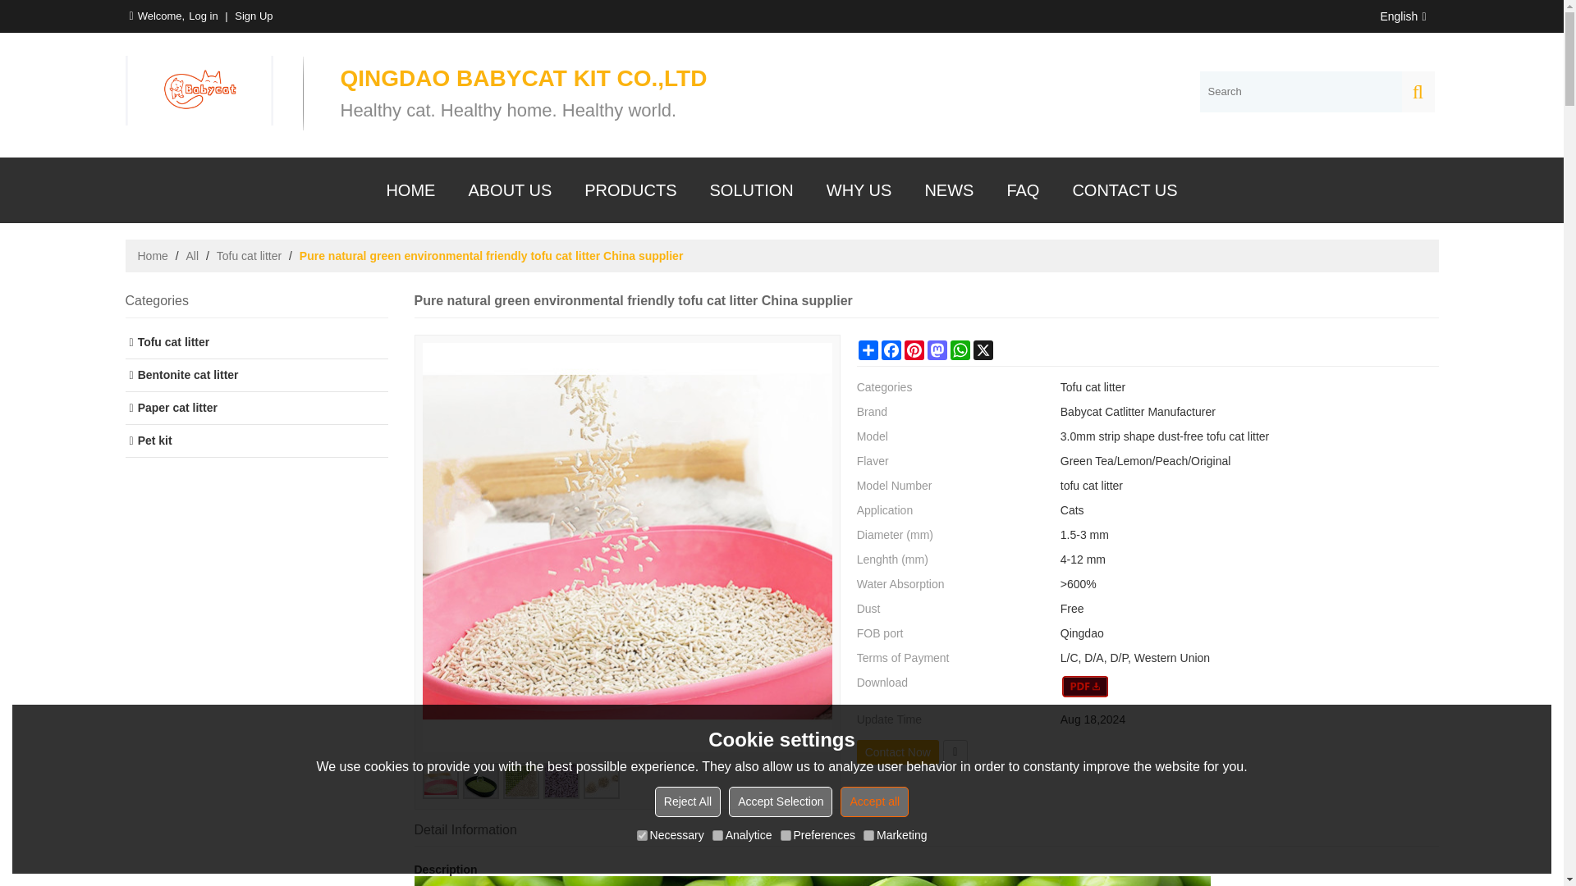 The image size is (1576, 886). What do you see at coordinates (859, 190) in the screenshot?
I see `WHY US` at bounding box center [859, 190].